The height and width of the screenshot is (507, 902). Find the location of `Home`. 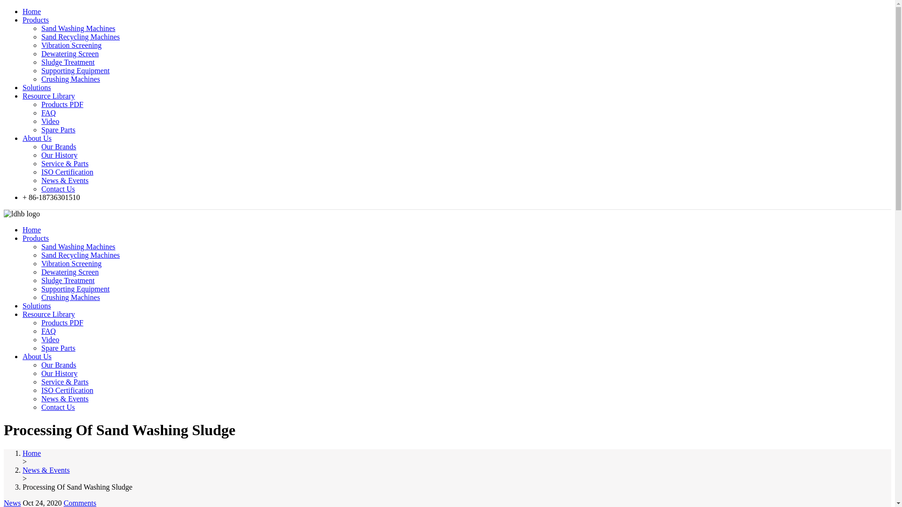

Home is located at coordinates (31, 229).